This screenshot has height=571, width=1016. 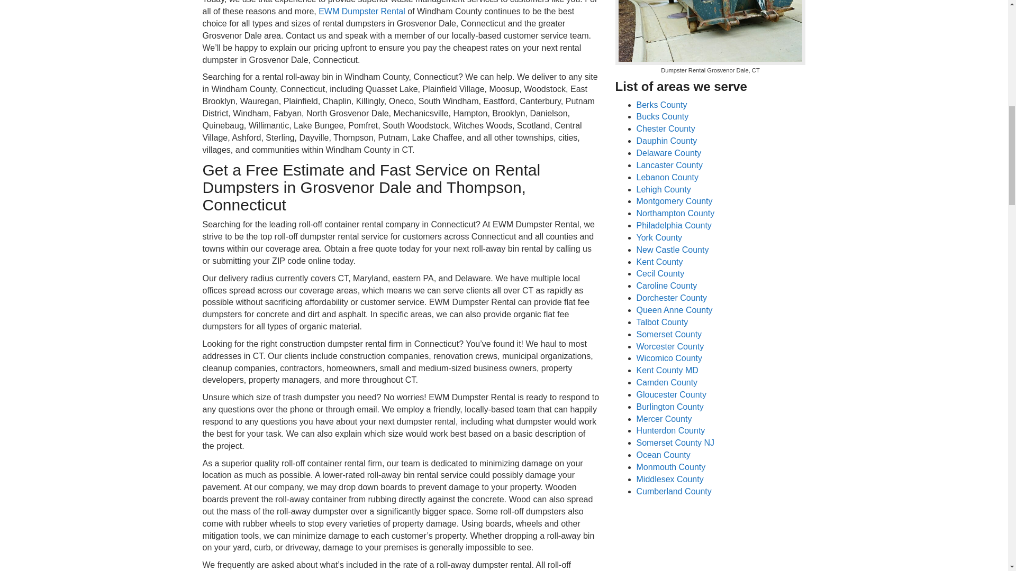 I want to click on Kent County, so click(x=659, y=262).